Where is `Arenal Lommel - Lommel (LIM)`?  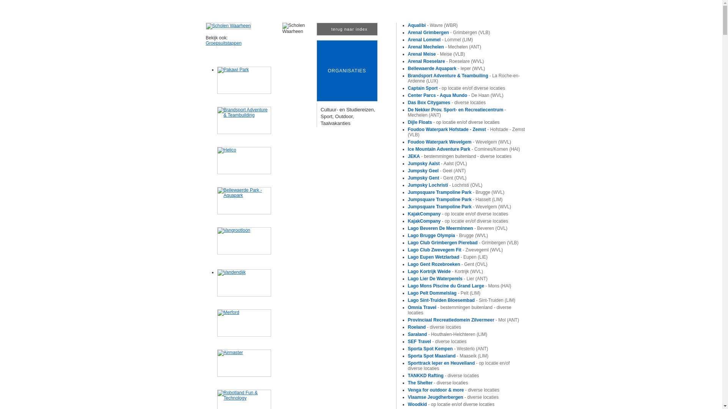 Arenal Lommel - Lommel (LIM) is located at coordinates (441, 40).